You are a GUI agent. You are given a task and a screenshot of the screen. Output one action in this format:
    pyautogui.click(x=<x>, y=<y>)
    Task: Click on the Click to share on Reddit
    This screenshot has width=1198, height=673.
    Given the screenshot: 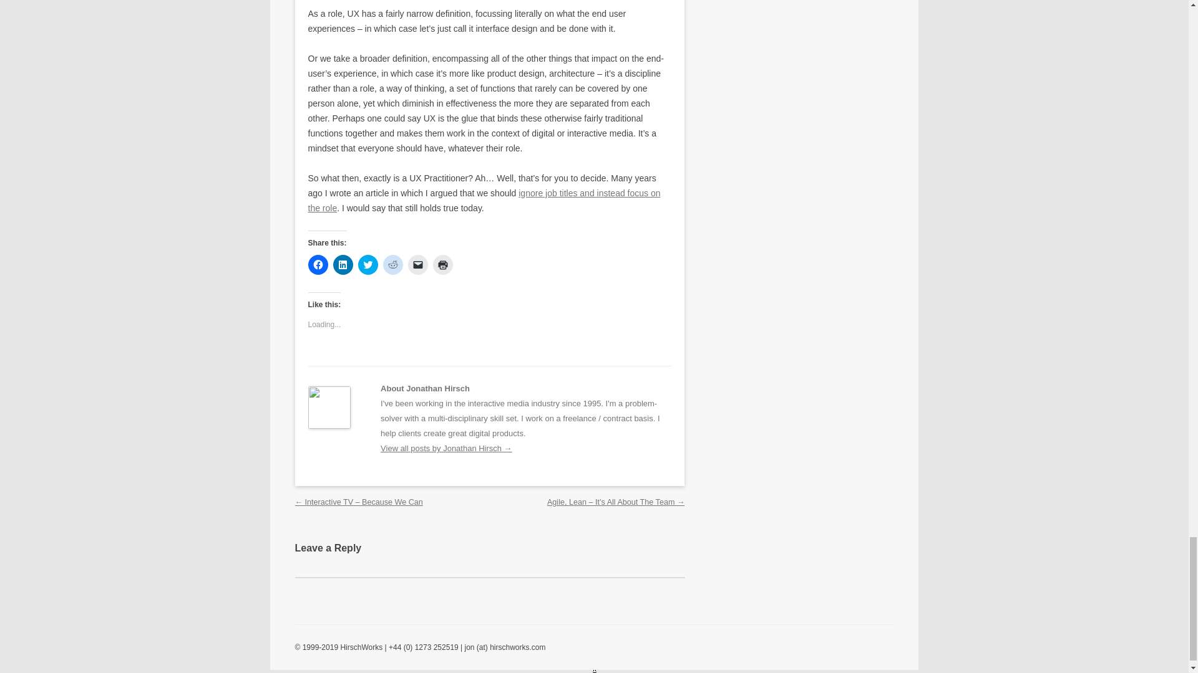 What is the action you would take?
    pyautogui.click(x=393, y=264)
    